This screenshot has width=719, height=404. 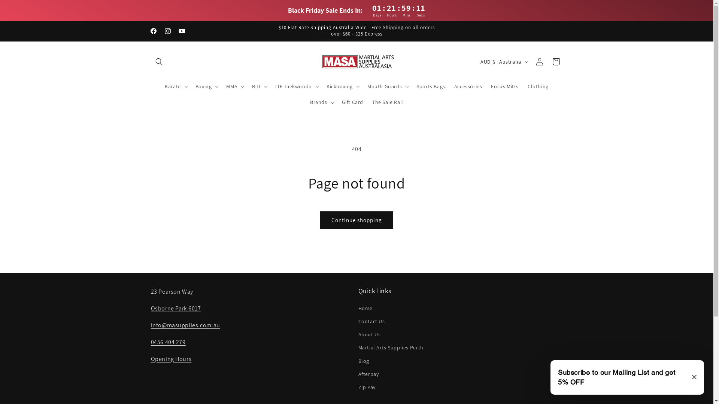 What do you see at coordinates (153, 31) in the screenshot?
I see `Facebook` at bounding box center [153, 31].